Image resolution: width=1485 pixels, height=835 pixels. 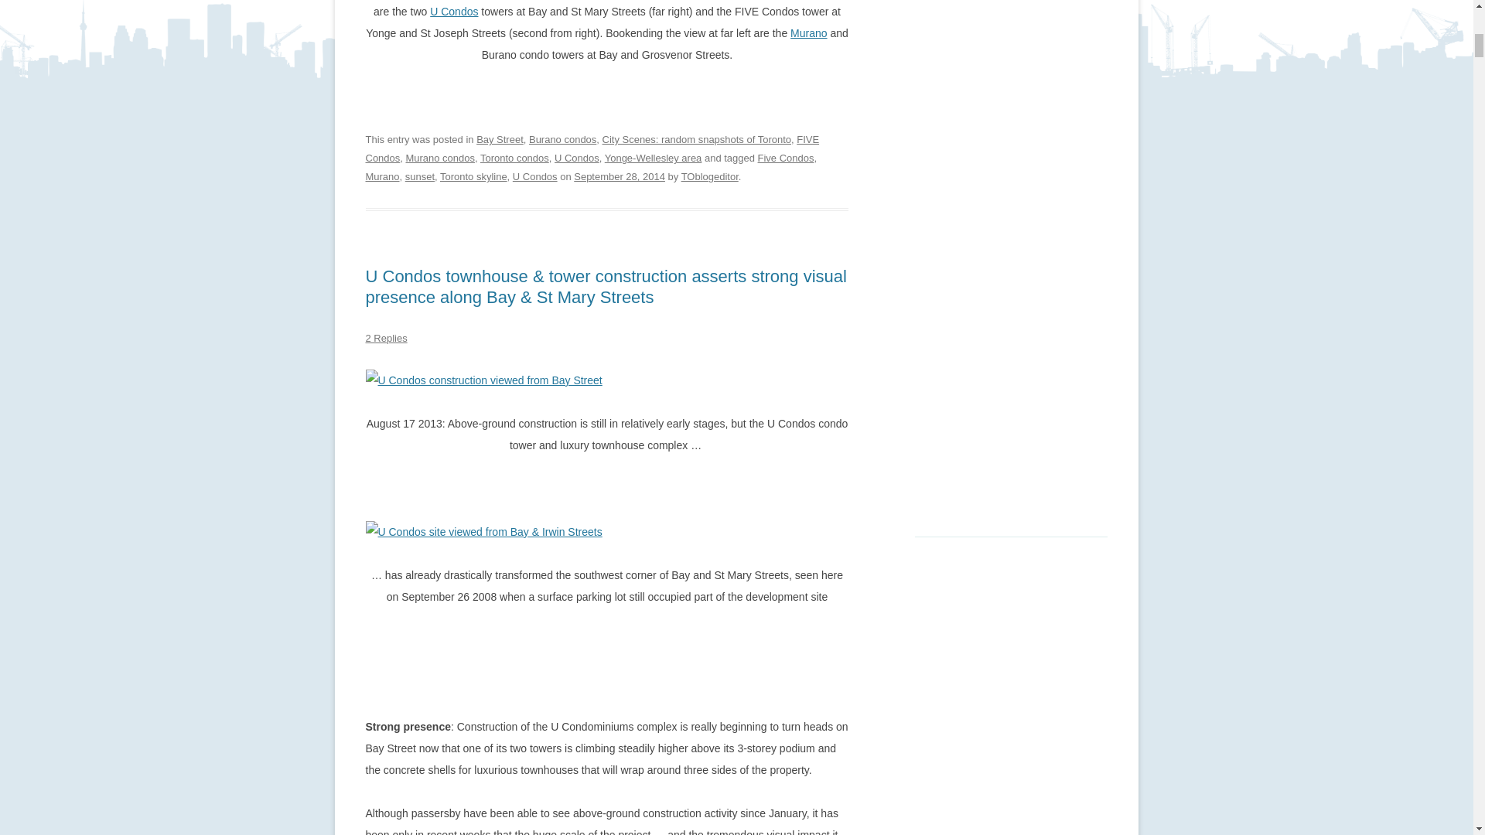 What do you see at coordinates (619, 176) in the screenshot?
I see `7:46 PM` at bounding box center [619, 176].